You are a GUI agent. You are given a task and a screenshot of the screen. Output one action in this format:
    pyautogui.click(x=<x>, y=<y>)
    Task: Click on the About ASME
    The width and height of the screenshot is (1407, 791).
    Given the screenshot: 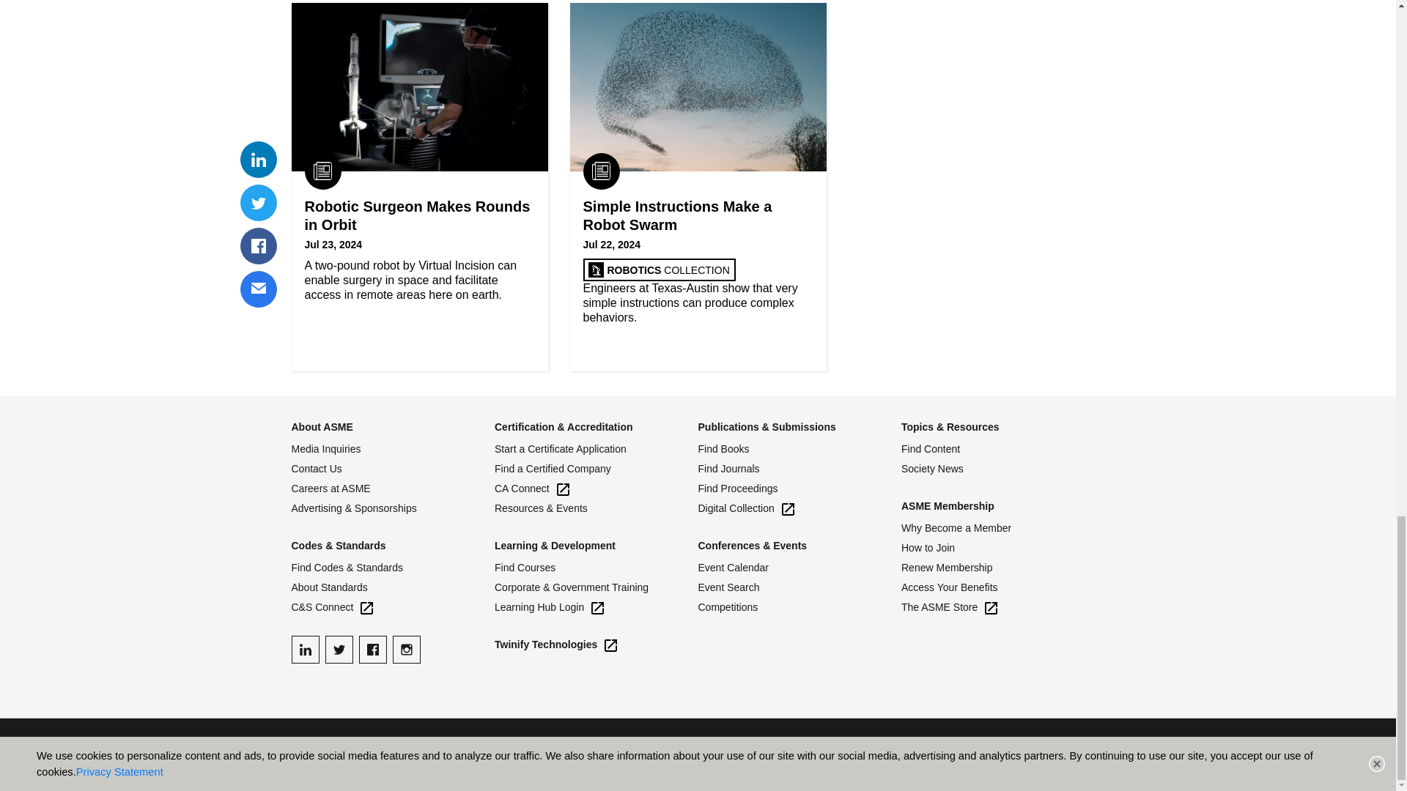 What is the action you would take?
    pyautogui.click(x=322, y=426)
    